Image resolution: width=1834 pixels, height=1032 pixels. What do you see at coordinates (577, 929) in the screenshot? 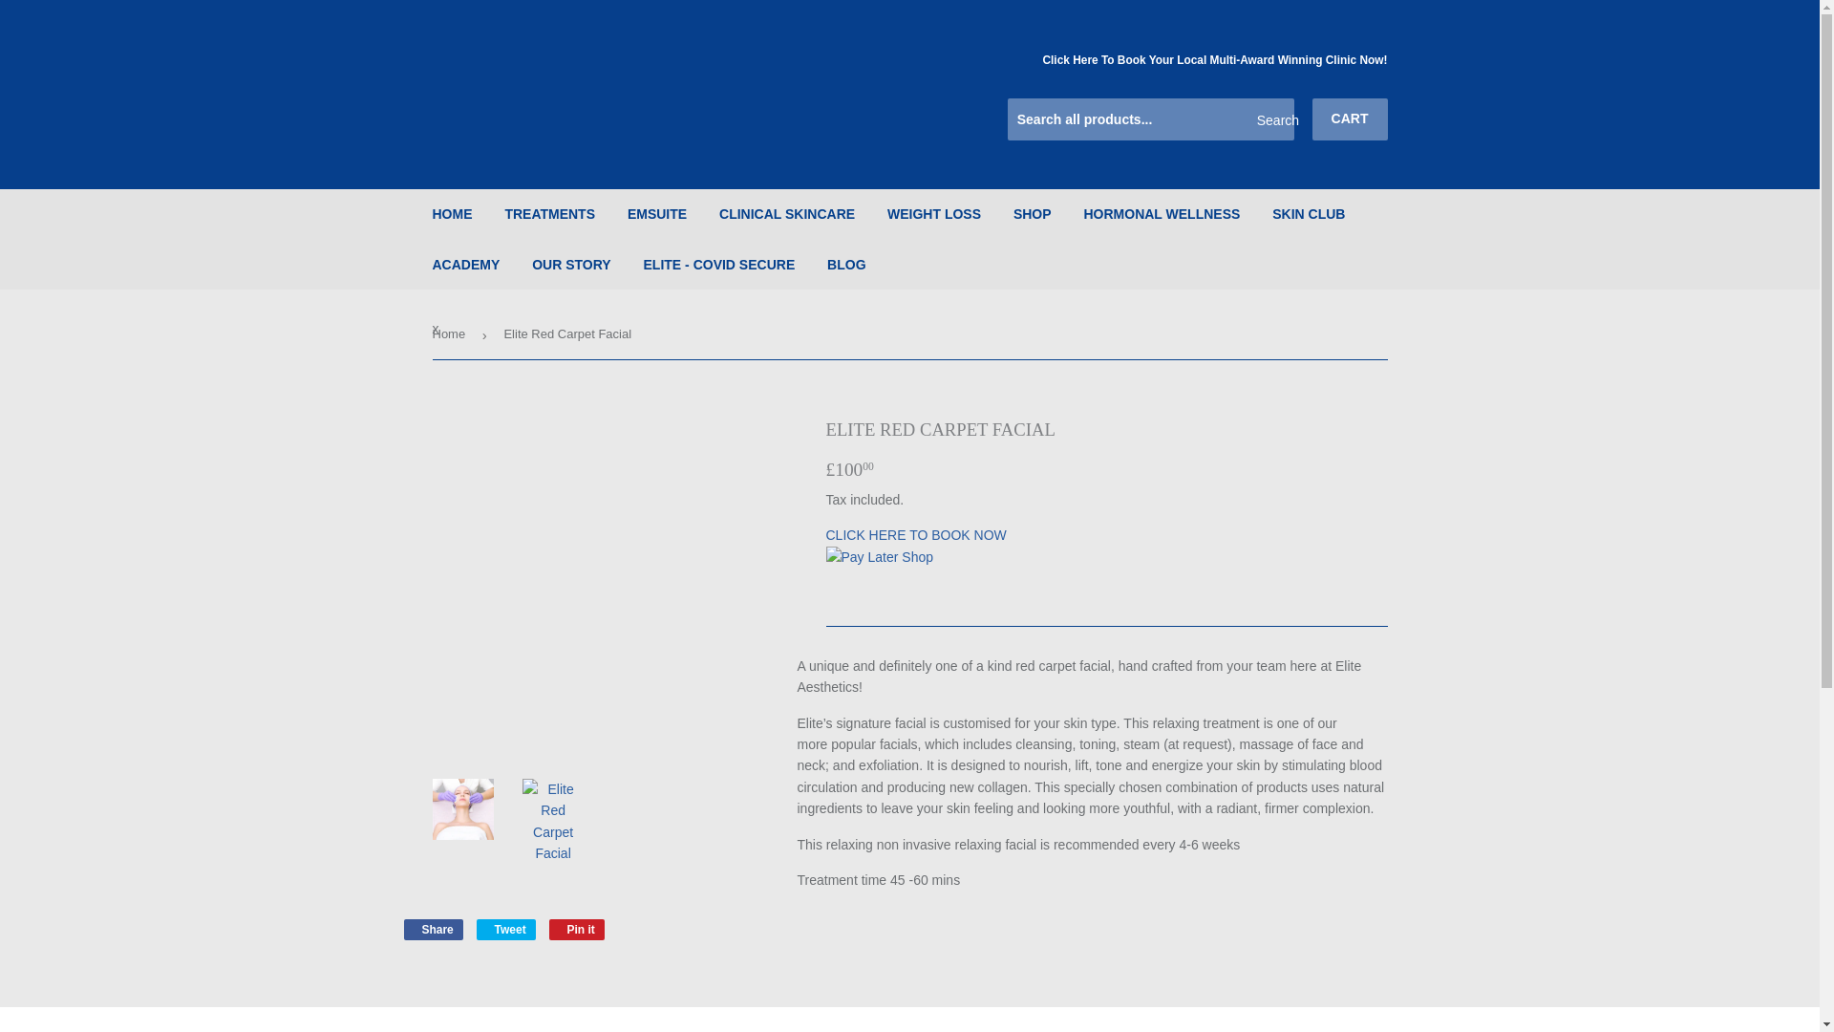
I see `Pin on Pinterest` at bounding box center [577, 929].